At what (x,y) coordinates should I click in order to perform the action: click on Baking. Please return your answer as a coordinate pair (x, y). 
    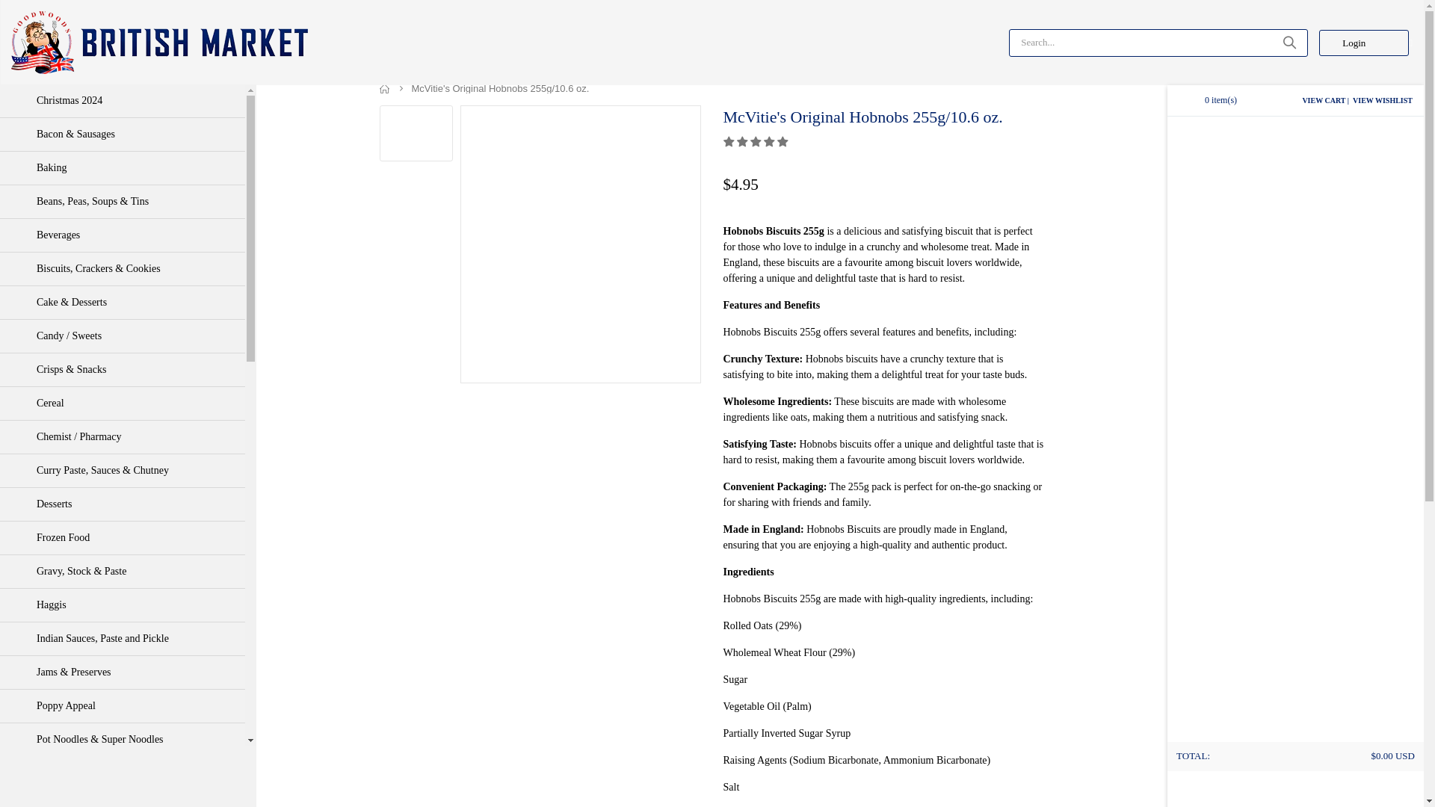
    Looking at the image, I should click on (123, 168).